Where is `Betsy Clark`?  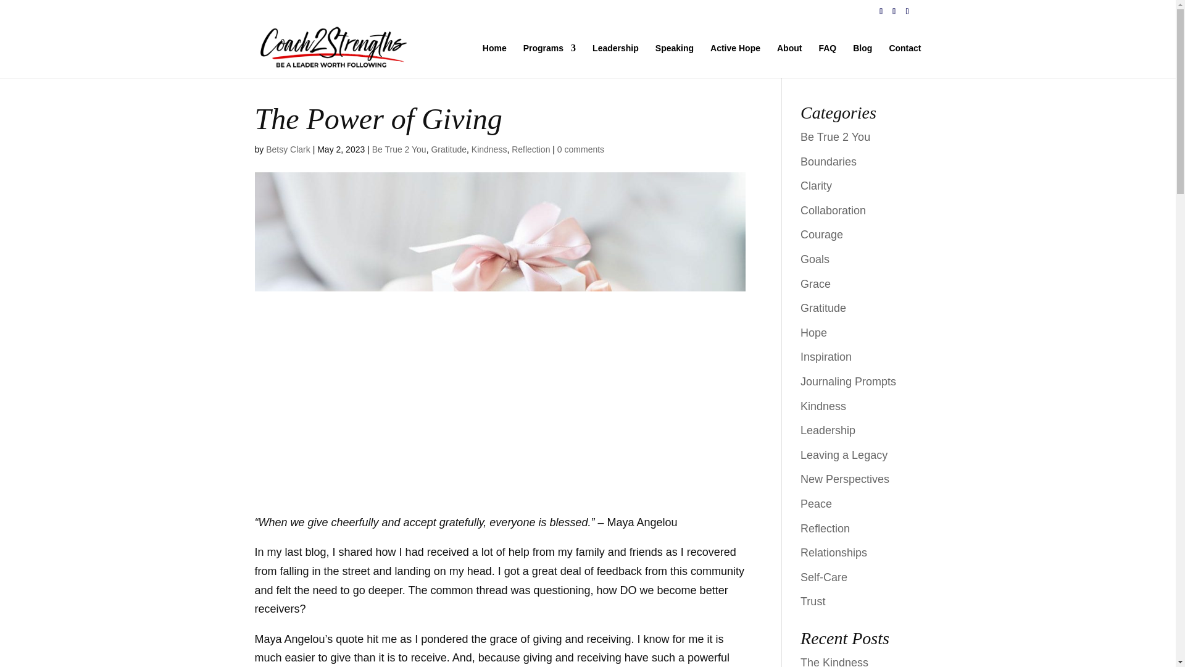 Betsy Clark is located at coordinates (288, 149).